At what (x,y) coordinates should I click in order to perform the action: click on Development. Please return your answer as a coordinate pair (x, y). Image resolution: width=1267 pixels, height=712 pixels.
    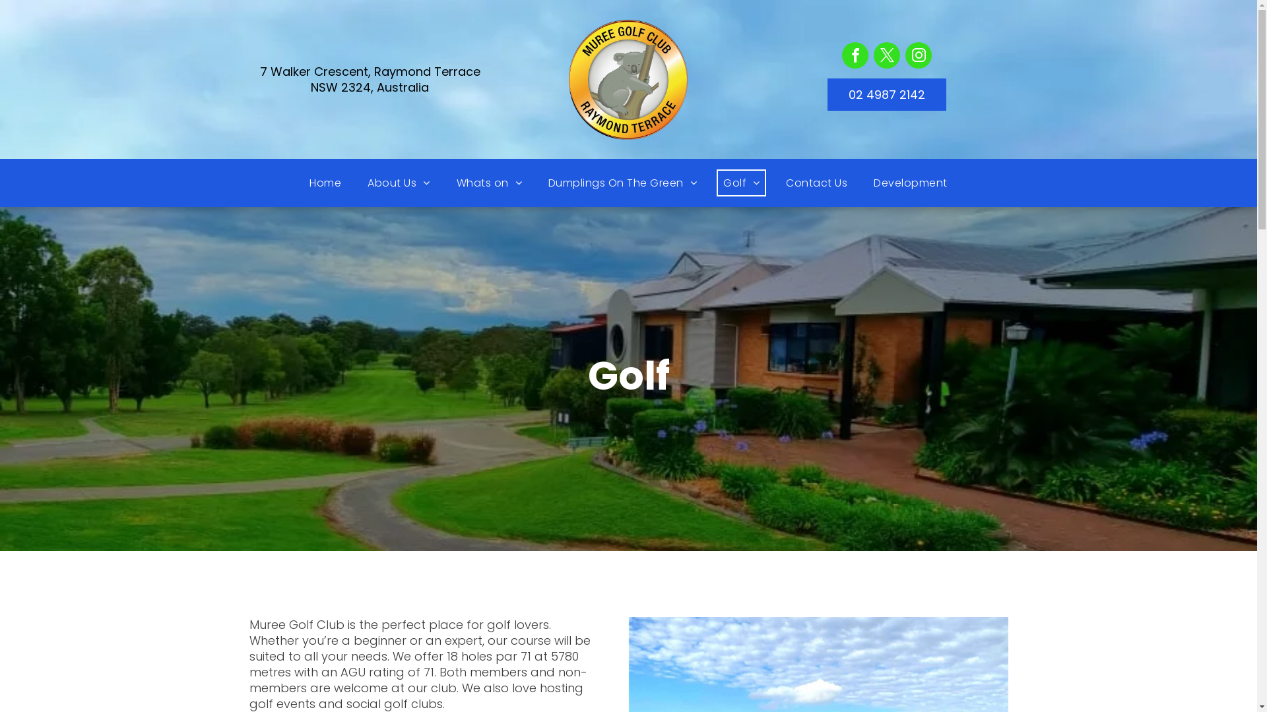
    Looking at the image, I should click on (911, 183).